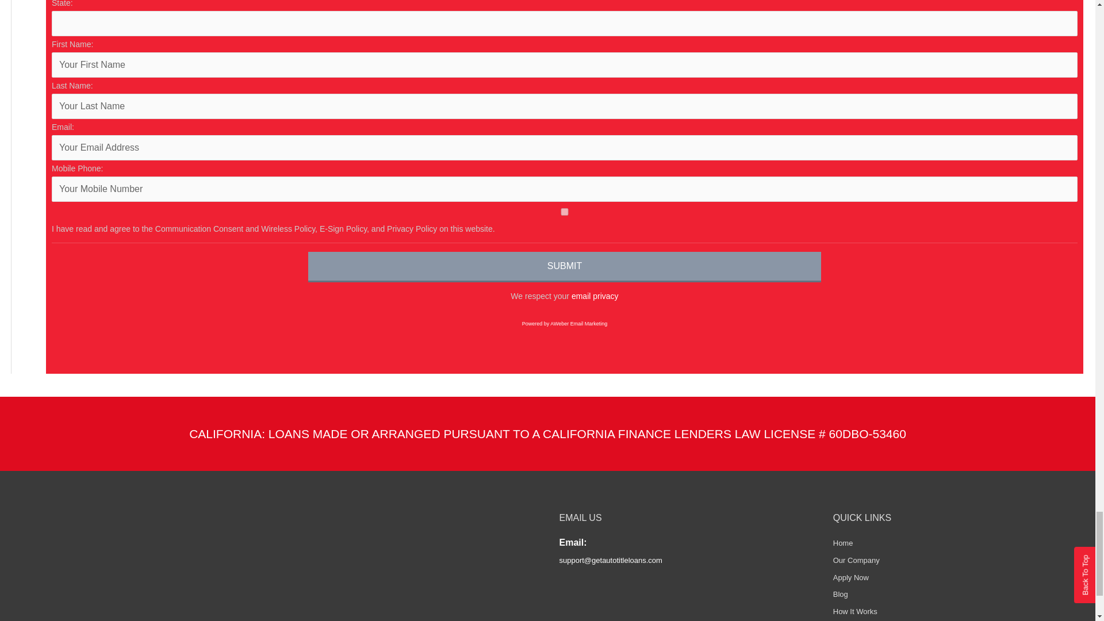  What do you see at coordinates (595, 296) in the screenshot?
I see `Privacy Policy` at bounding box center [595, 296].